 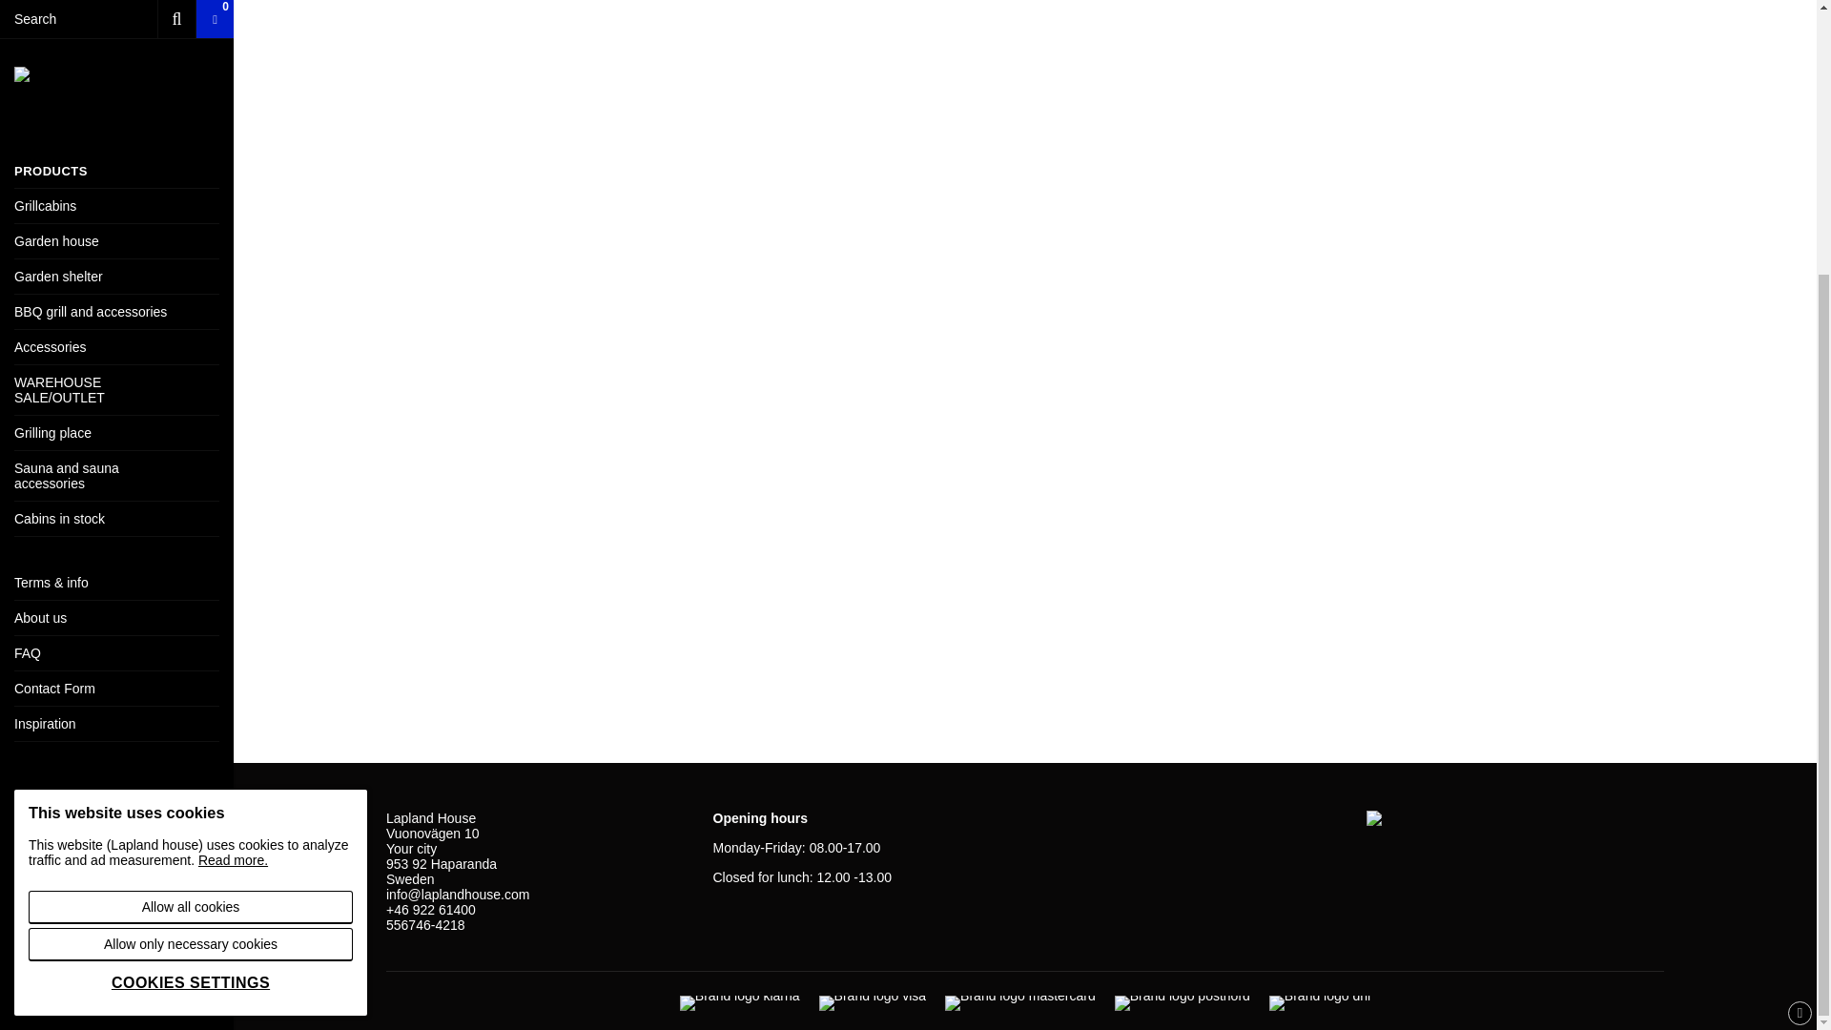 What do you see at coordinates (116, 256) in the screenshot?
I see `About us` at bounding box center [116, 256].